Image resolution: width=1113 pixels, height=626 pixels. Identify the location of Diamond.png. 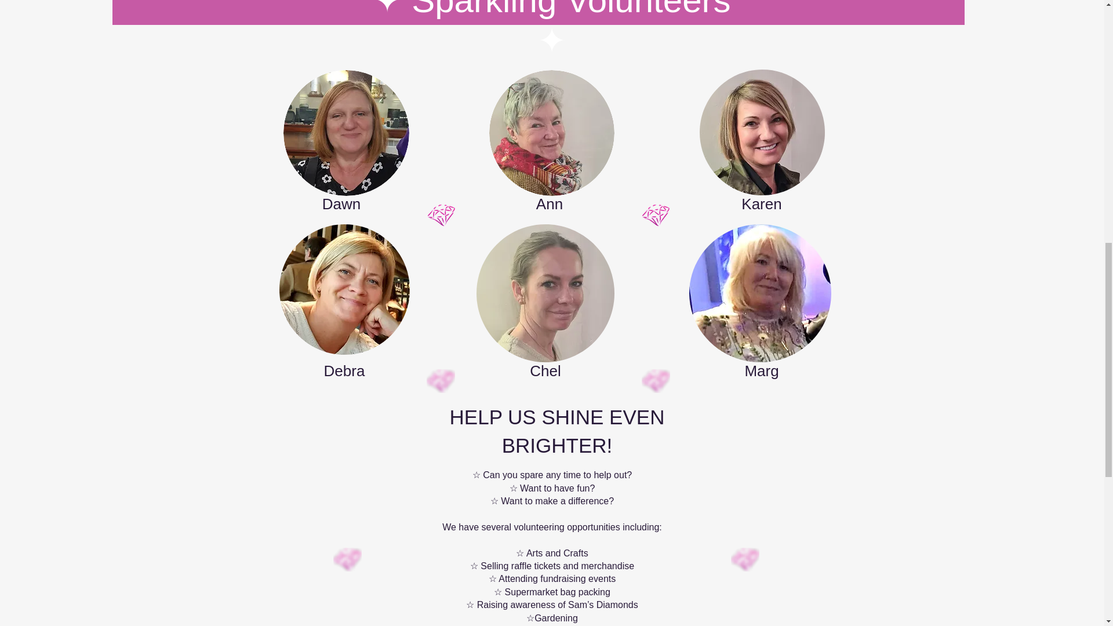
(655, 381).